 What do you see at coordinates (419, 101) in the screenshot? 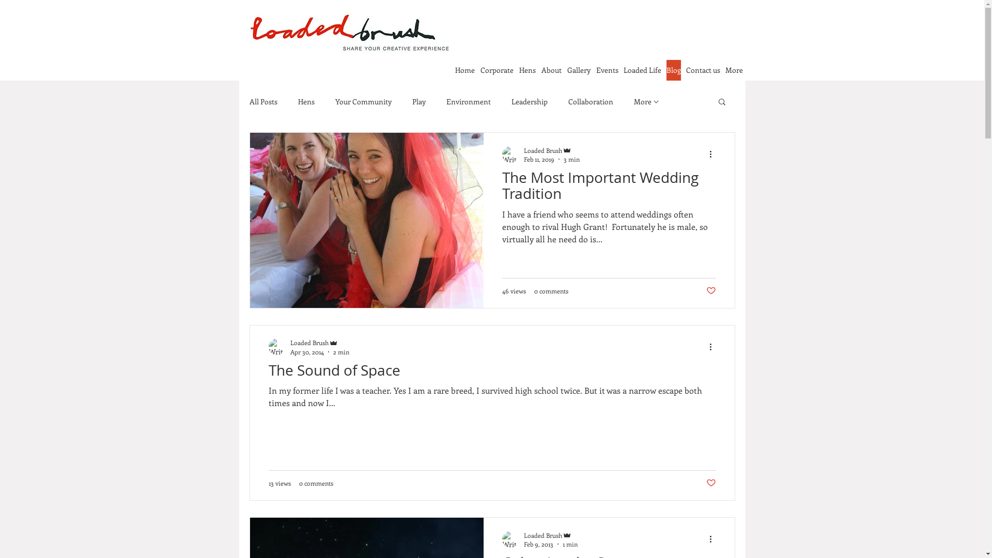
I see `Play` at bounding box center [419, 101].